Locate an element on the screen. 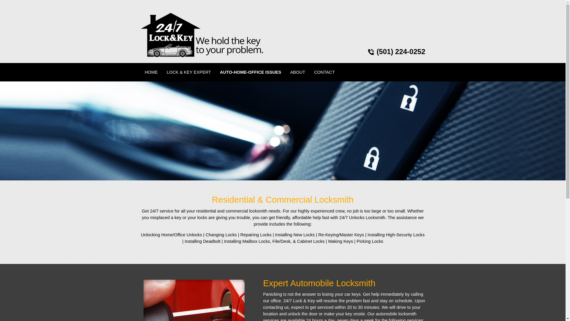  HOME is located at coordinates (151, 72).